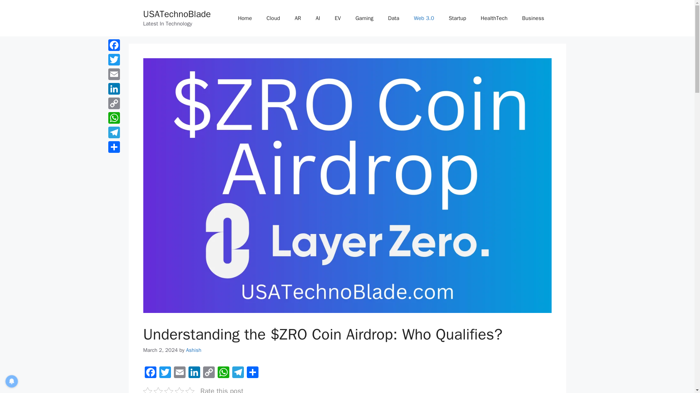  I want to click on Telegram, so click(238, 373).